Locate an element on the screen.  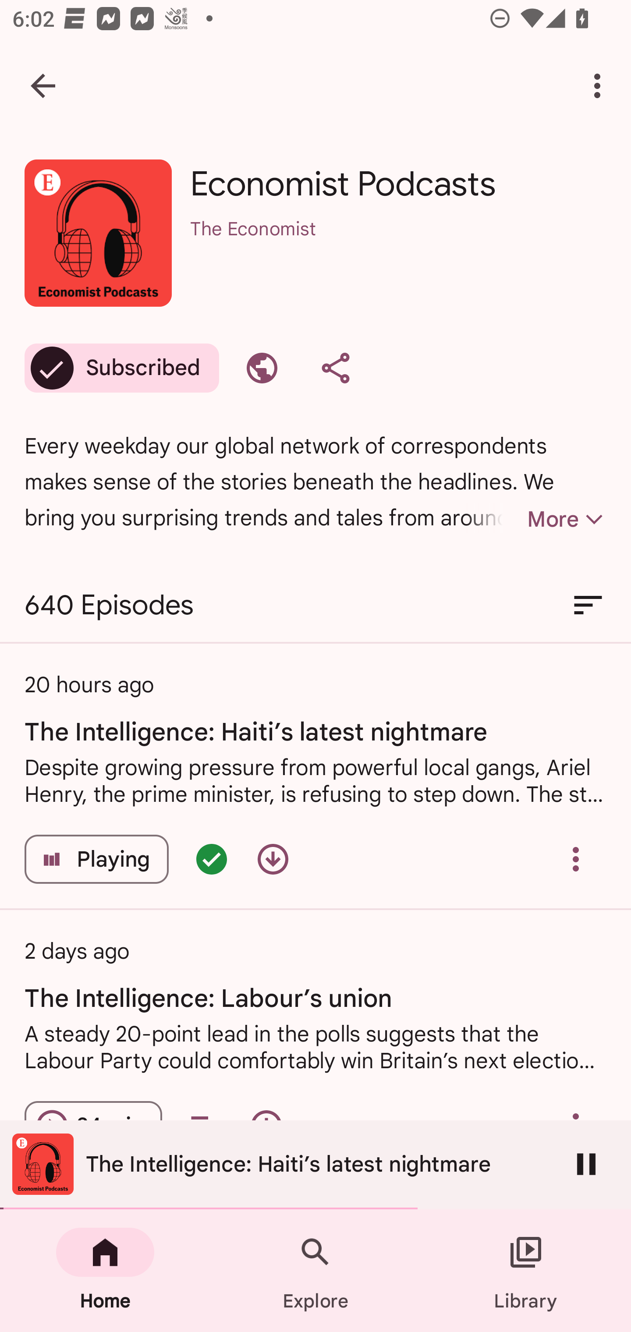
Subscribed is located at coordinates (122, 368).